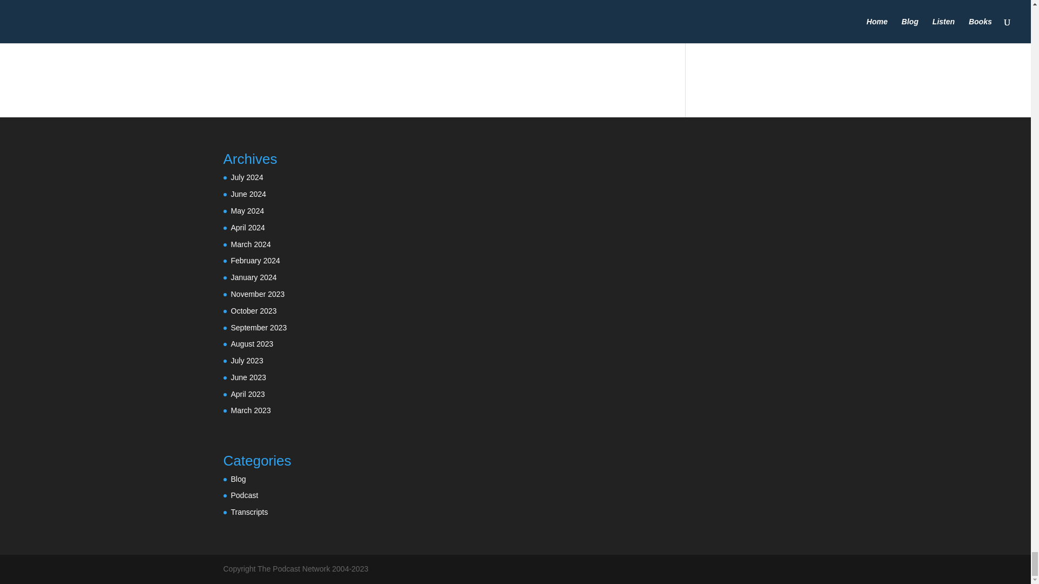 This screenshot has width=1039, height=584. I want to click on June 2024, so click(248, 194).